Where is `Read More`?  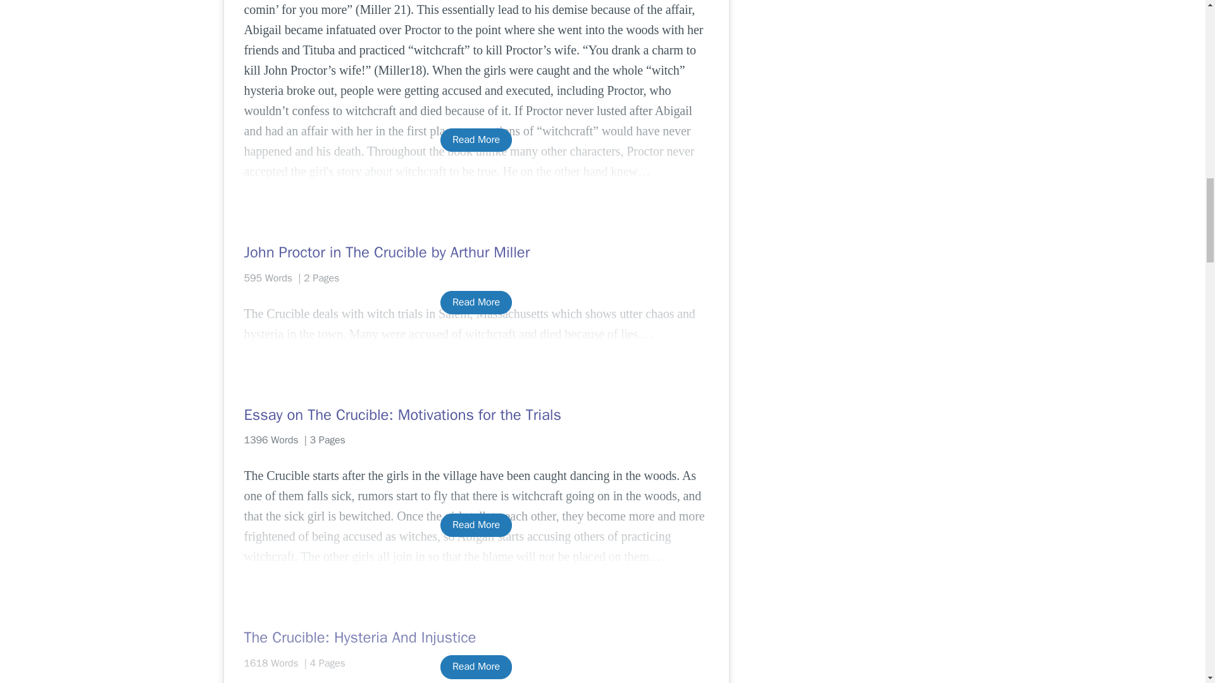
Read More is located at coordinates (476, 525).